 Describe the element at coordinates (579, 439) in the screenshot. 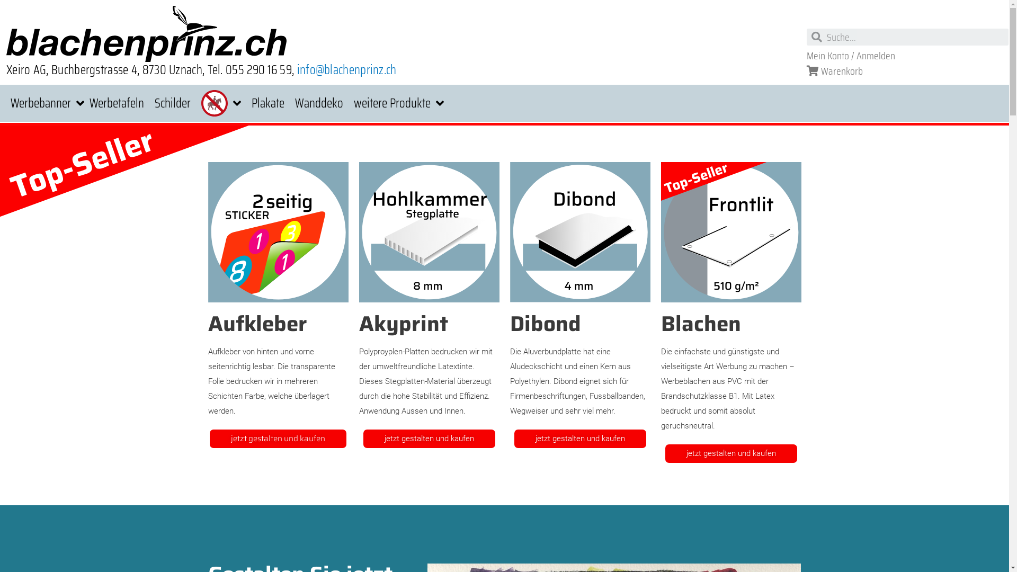

I see `jetzt gestalten und kaufen` at that location.